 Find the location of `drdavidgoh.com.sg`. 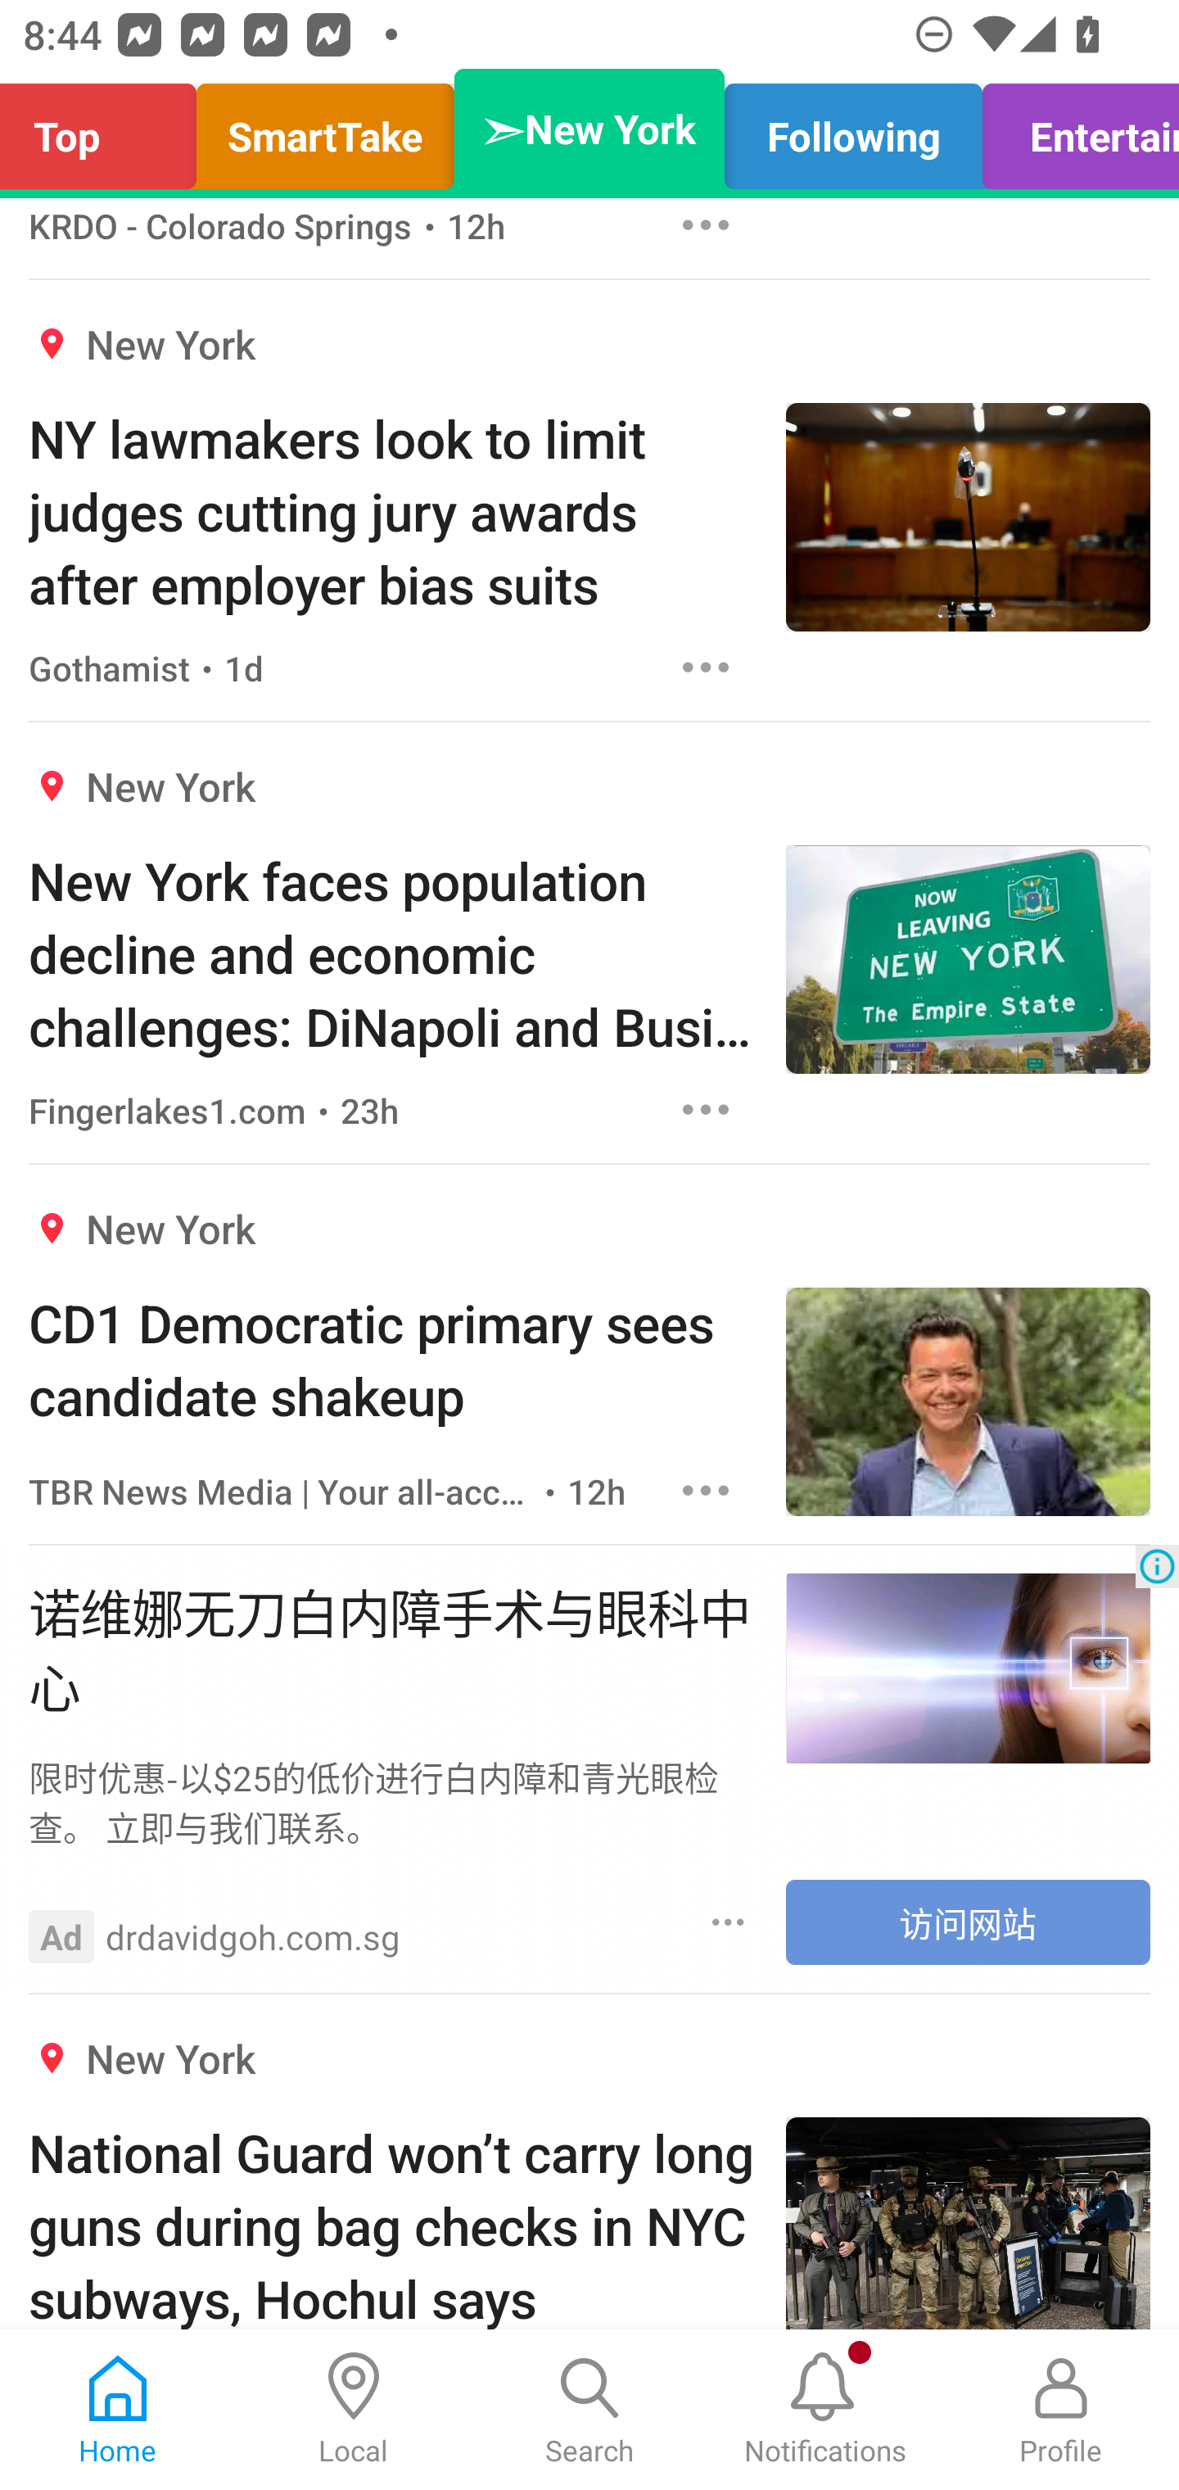

drdavidgoh.com.sg is located at coordinates (253, 1935).